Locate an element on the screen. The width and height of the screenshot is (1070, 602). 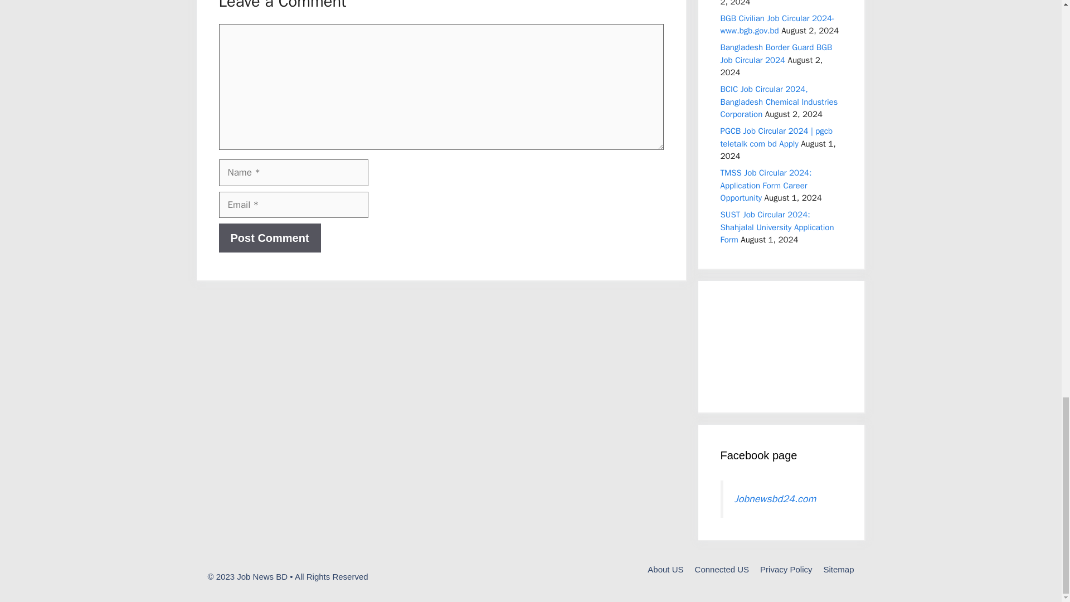
Post Comment is located at coordinates (269, 237).